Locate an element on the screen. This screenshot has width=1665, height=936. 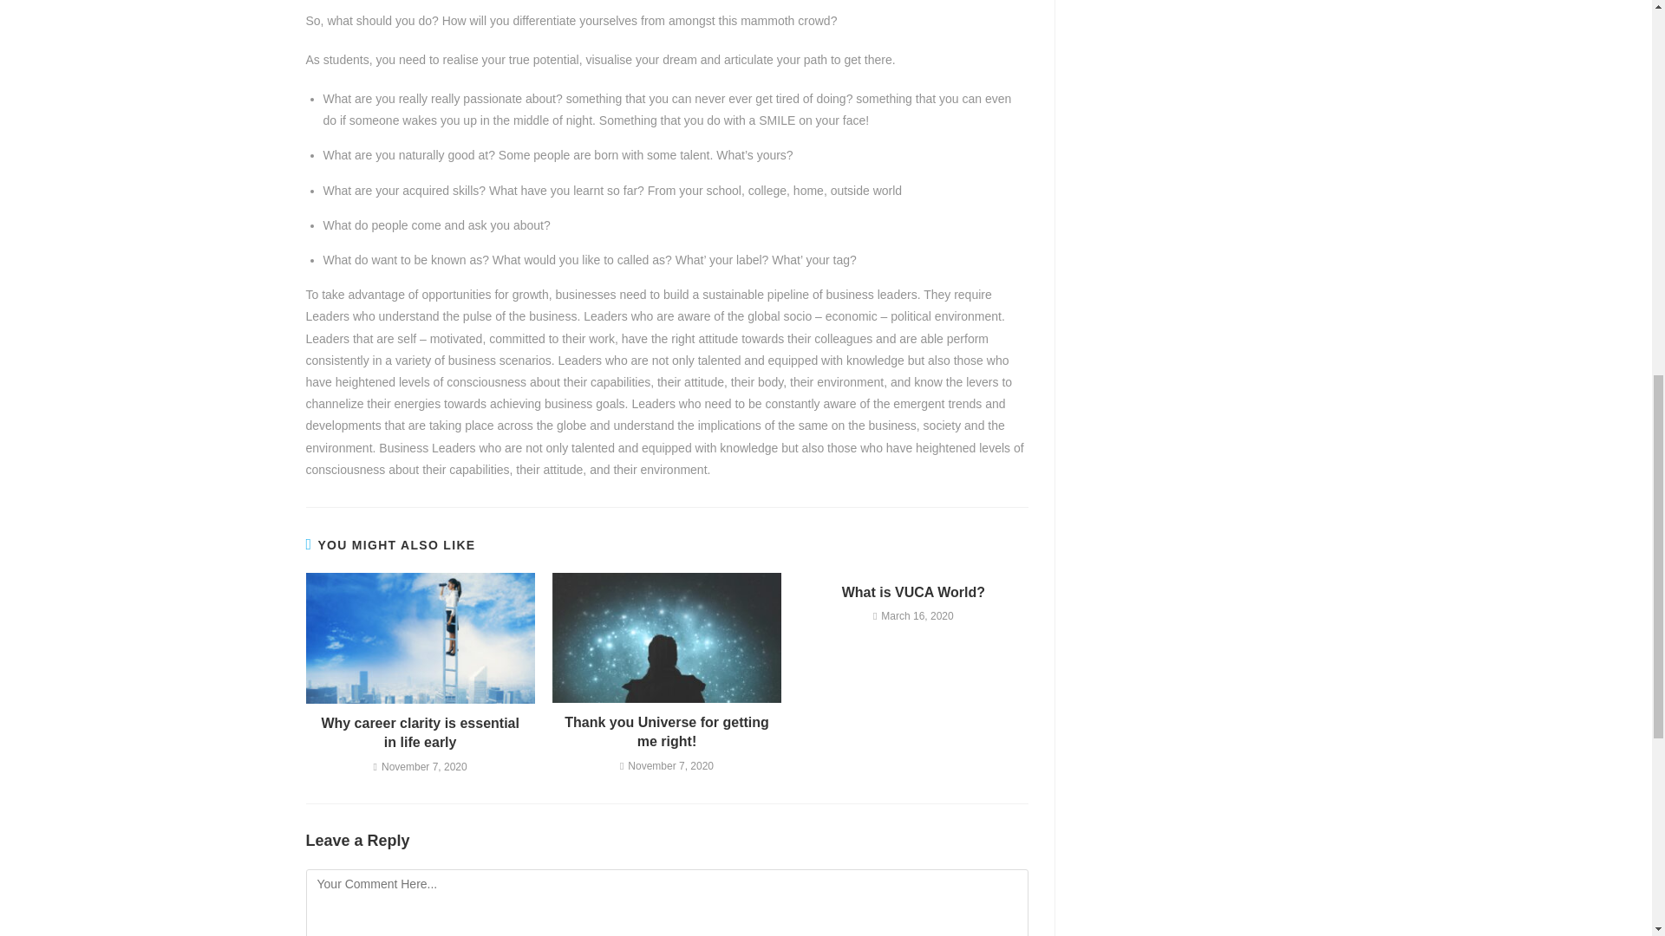
What is VUCA World? is located at coordinates (913, 593).